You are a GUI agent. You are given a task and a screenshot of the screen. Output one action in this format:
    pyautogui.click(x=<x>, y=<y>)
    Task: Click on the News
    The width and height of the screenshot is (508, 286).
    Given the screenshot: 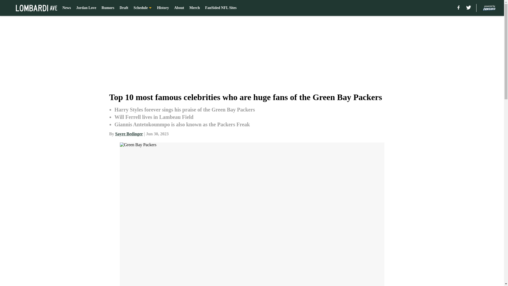 What is the action you would take?
    pyautogui.click(x=67, y=8)
    